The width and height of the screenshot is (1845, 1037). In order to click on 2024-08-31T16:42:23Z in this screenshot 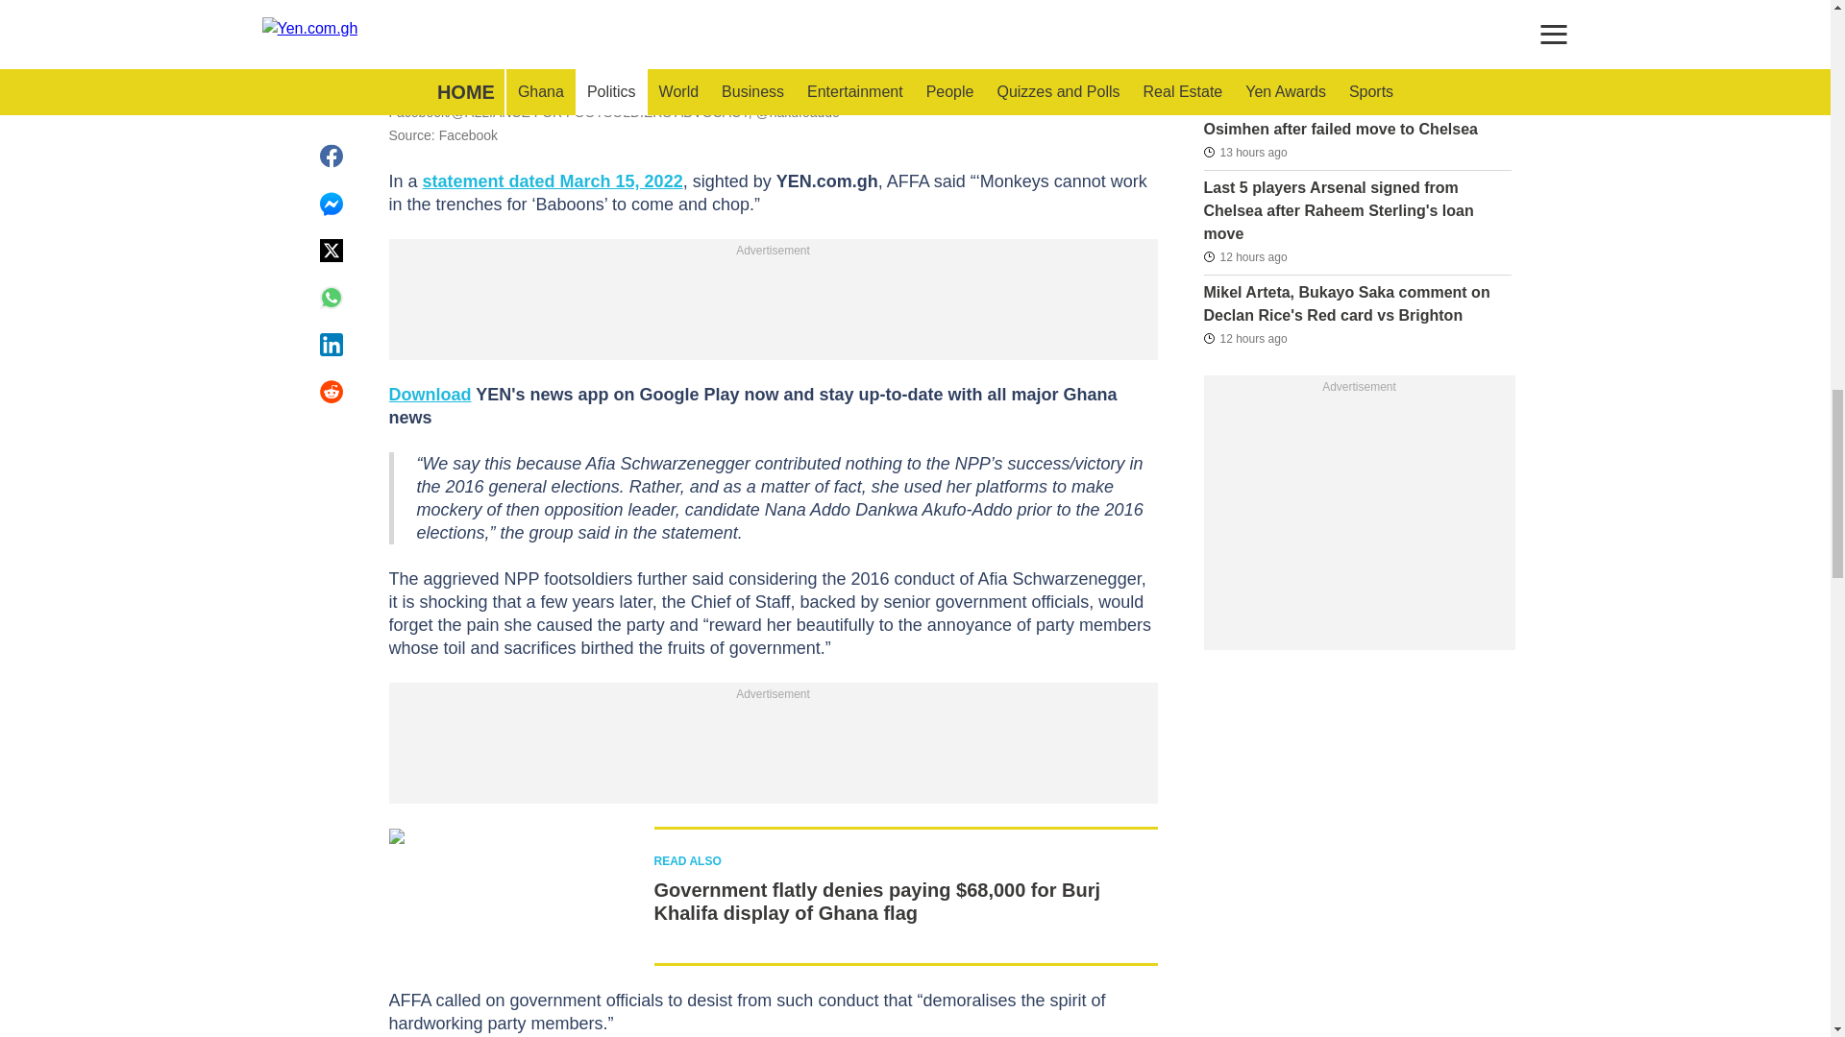, I will do `click(1243, 151)`.